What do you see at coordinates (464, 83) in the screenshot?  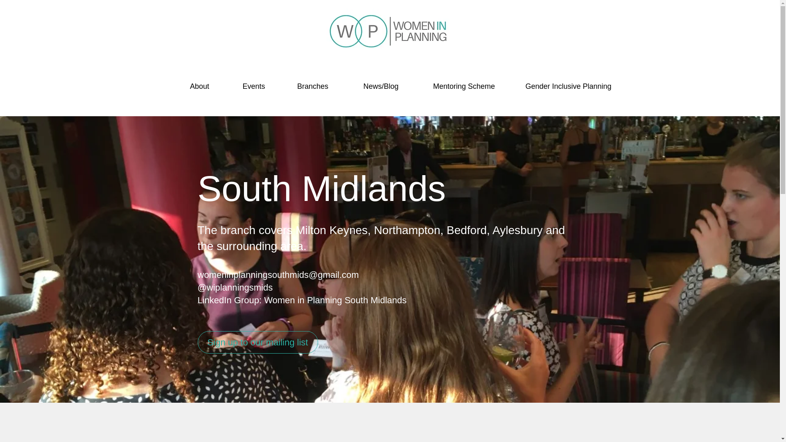 I see `Mentoring Scheme` at bounding box center [464, 83].